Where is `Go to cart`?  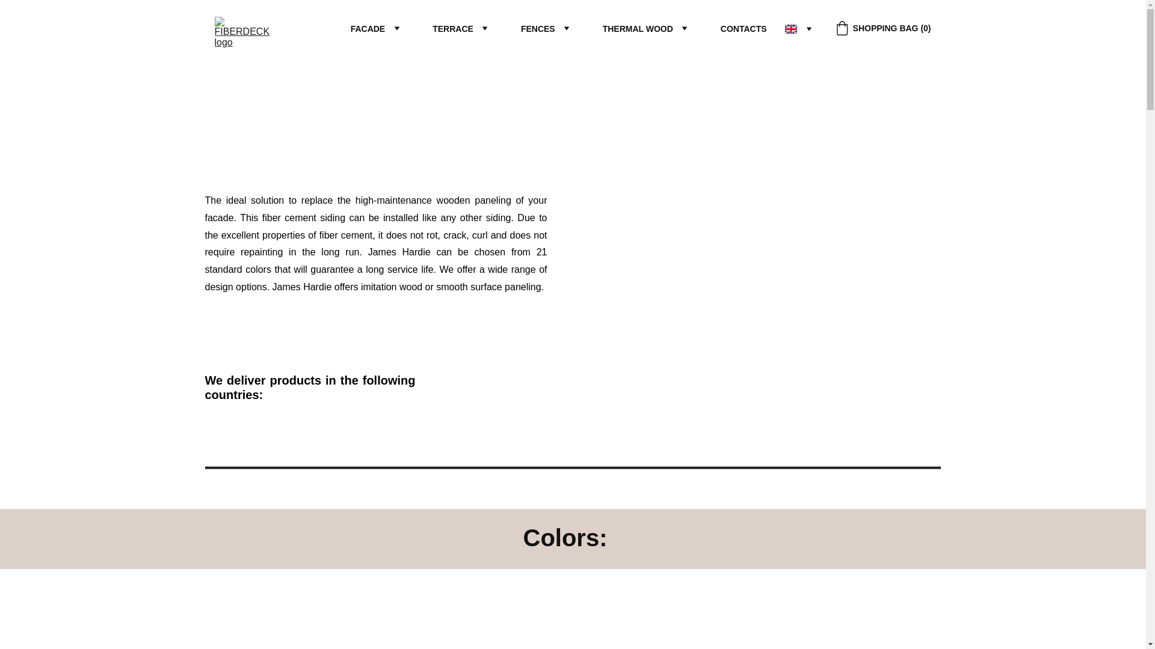 Go to cart is located at coordinates (883, 28).